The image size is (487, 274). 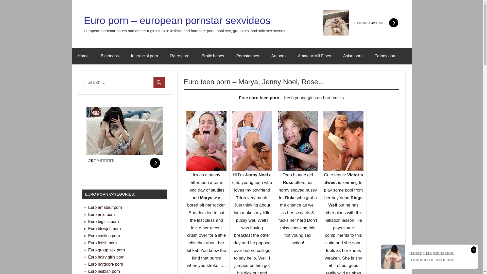 What do you see at coordinates (107, 257) in the screenshot?
I see `Euro hairy girls porn` at bounding box center [107, 257].